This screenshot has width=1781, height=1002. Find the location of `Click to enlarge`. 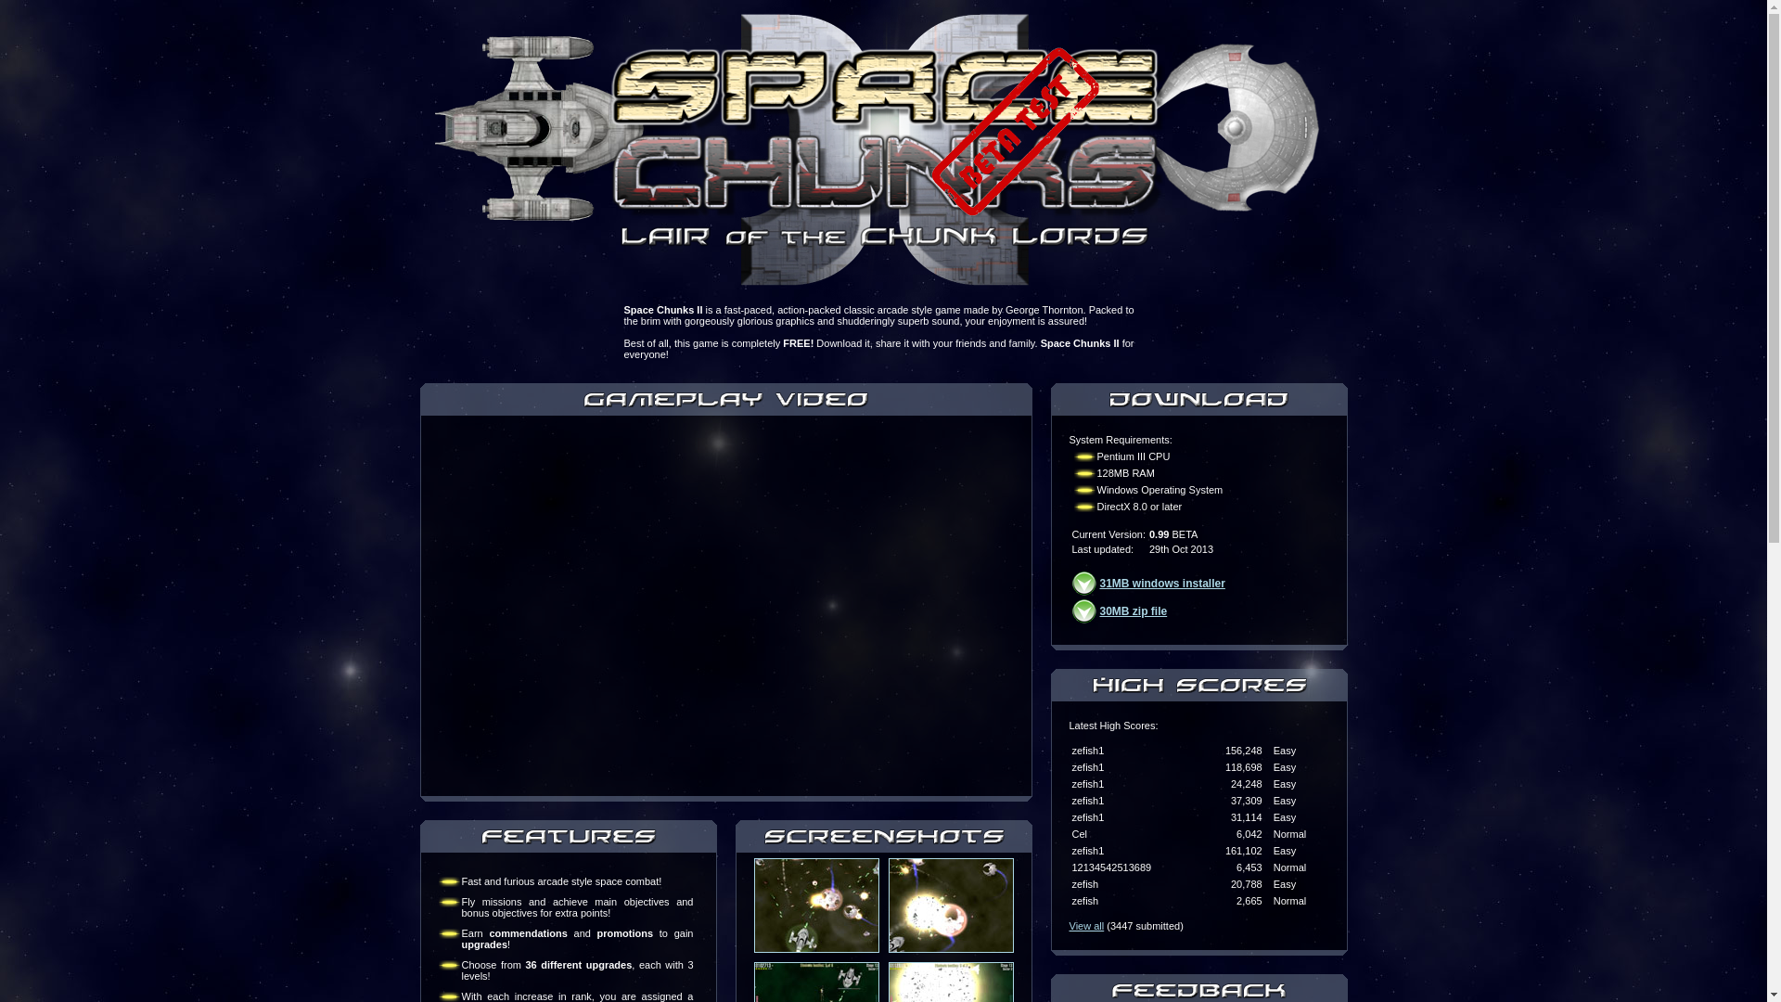

Click to enlarge is located at coordinates (816, 906).